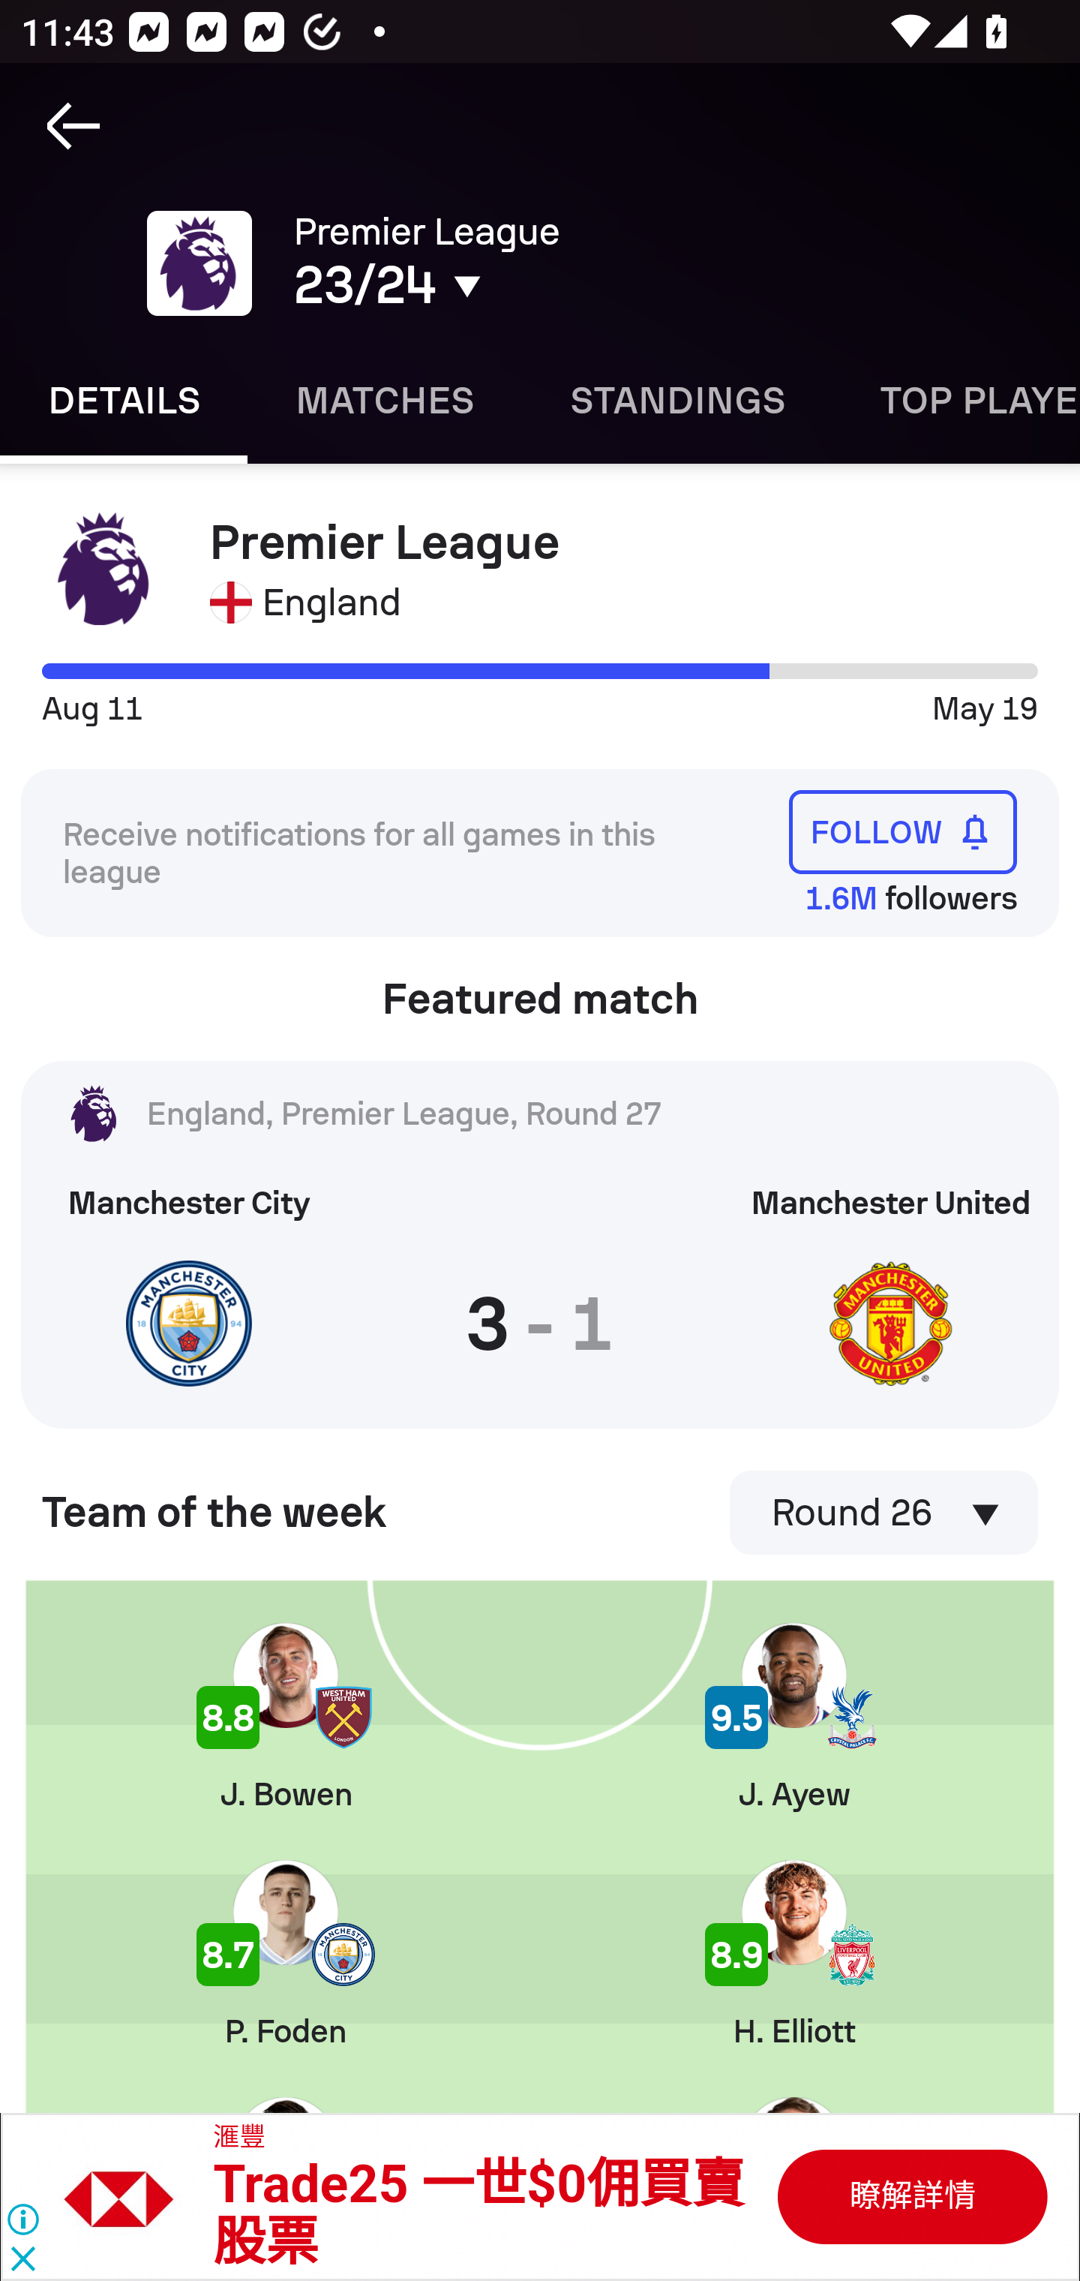  What do you see at coordinates (793, 1954) in the screenshot?
I see `H. Elliott` at bounding box center [793, 1954].